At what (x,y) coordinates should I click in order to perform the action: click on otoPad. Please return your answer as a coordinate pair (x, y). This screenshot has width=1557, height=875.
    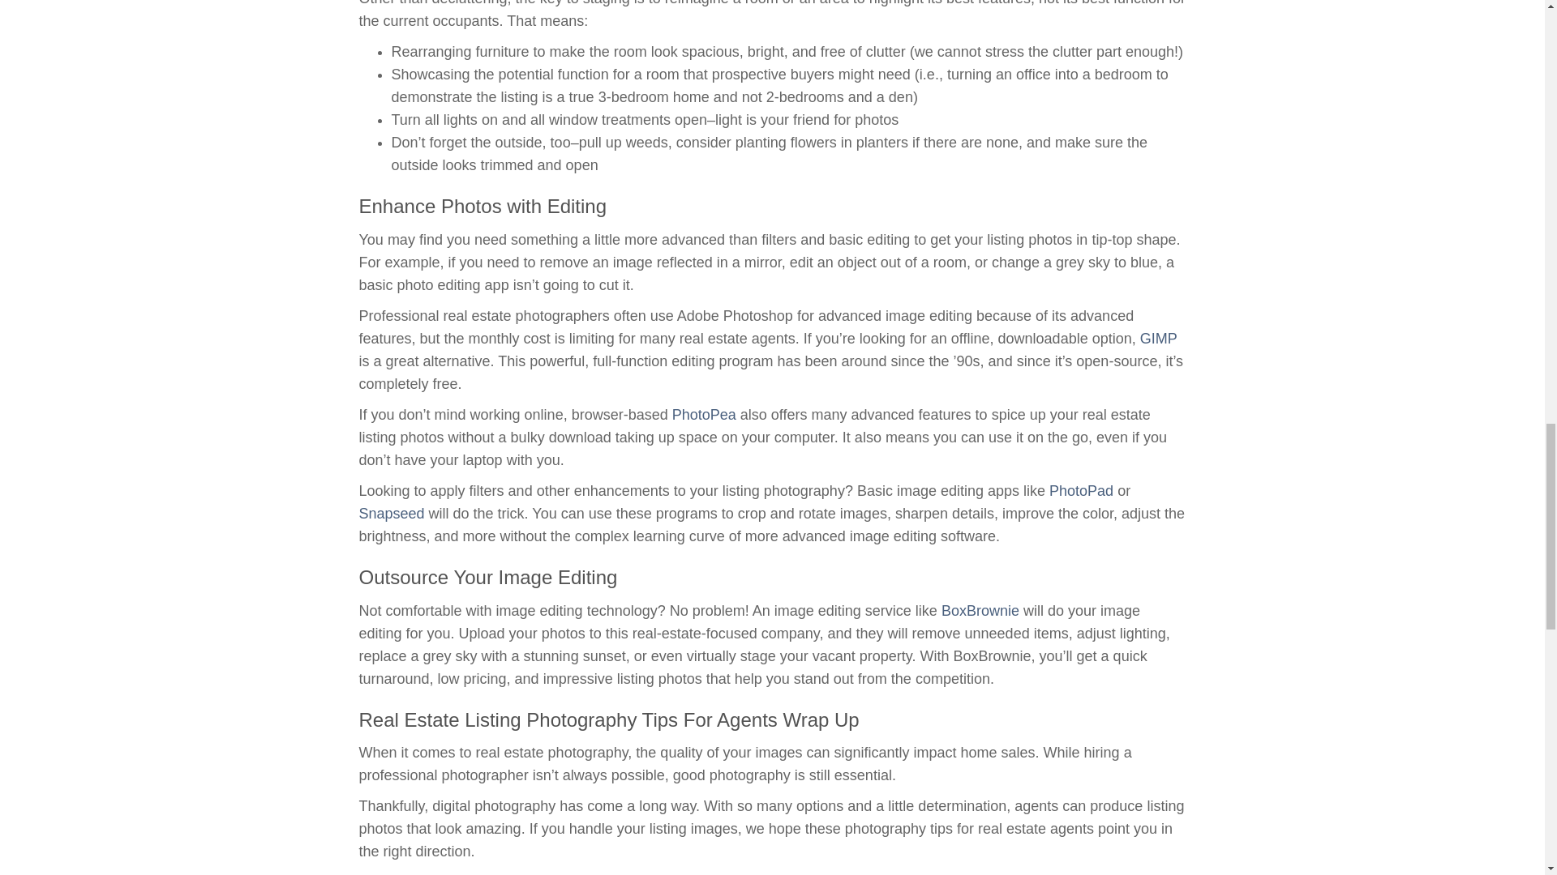
    Looking at the image, I should click on (1090, 491).